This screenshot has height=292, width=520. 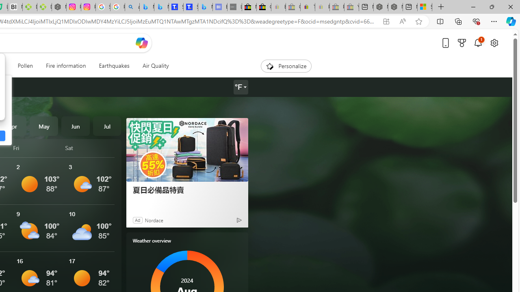 I want to click on Pollen, so click(x=25, y=66).